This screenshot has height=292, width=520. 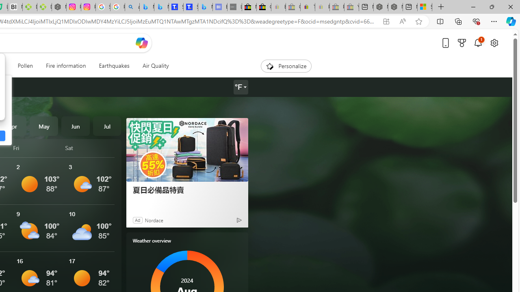 I want to click on Pollen, so click(x=25, y=66).